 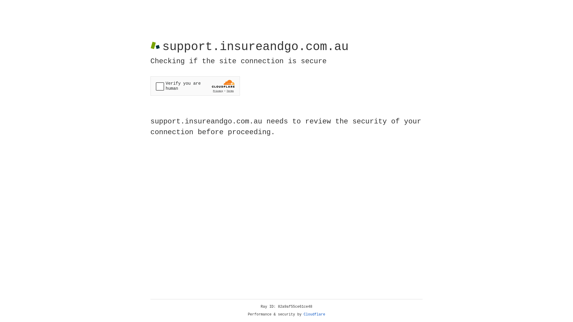 What do you see at coordinates (315, 315) in the screenshot?
I see `Cloudflare` at bounding box center [315, 315].